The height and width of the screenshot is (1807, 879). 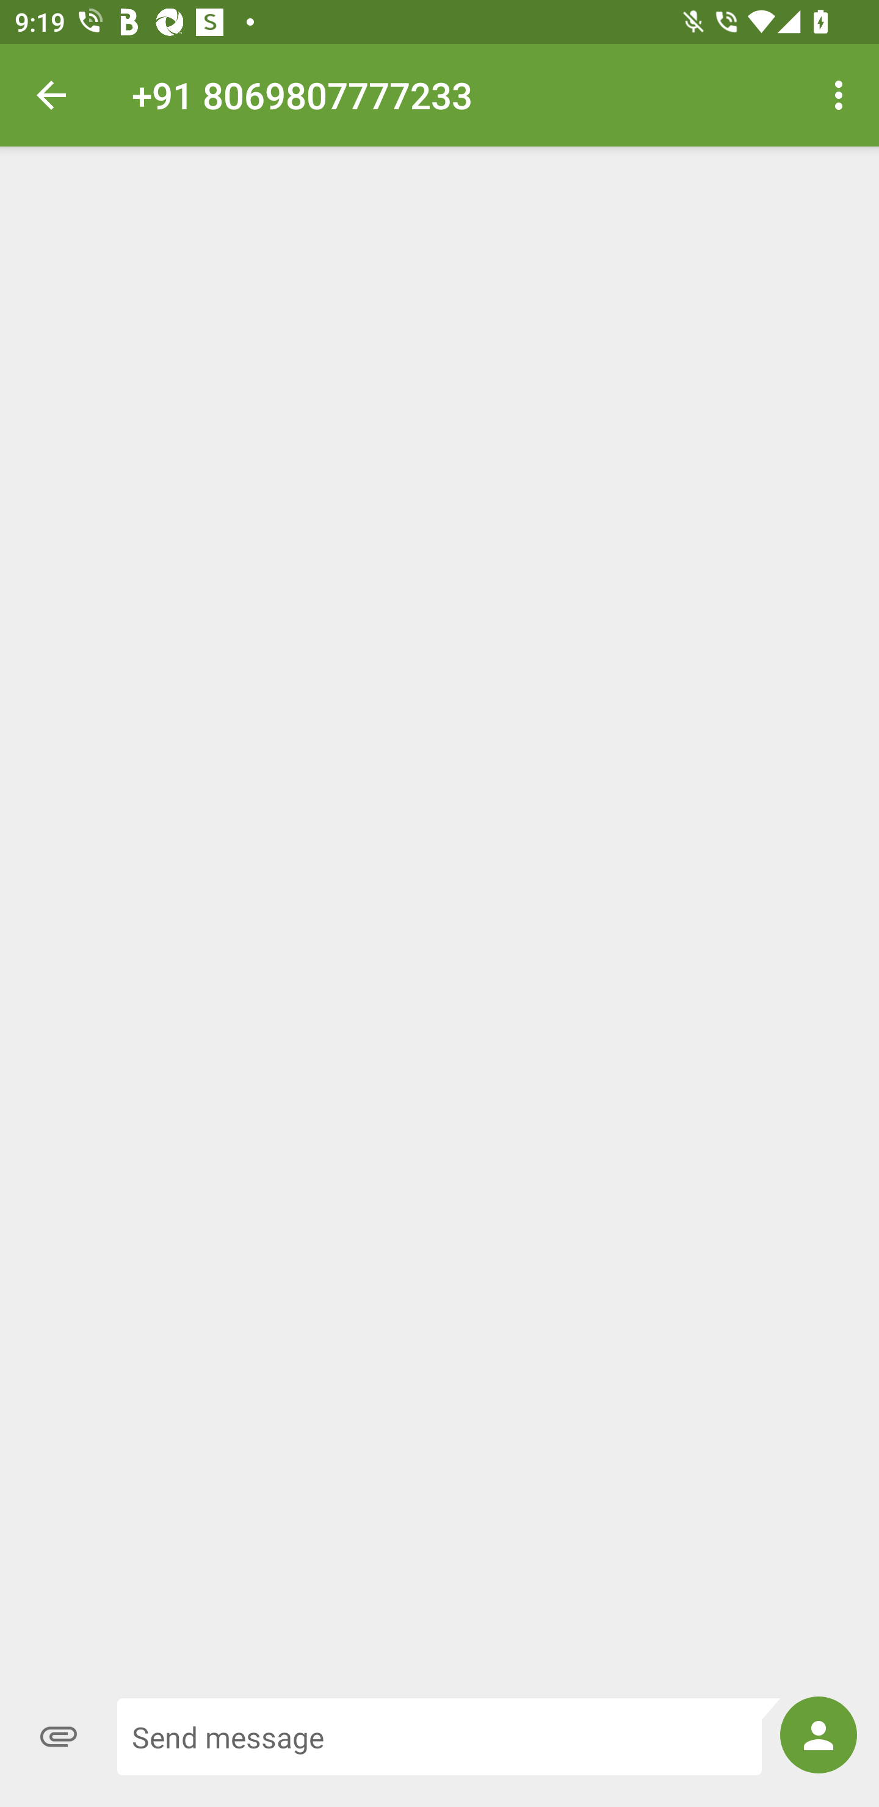 I want to click on Send message, so click(x=448, y=1736).